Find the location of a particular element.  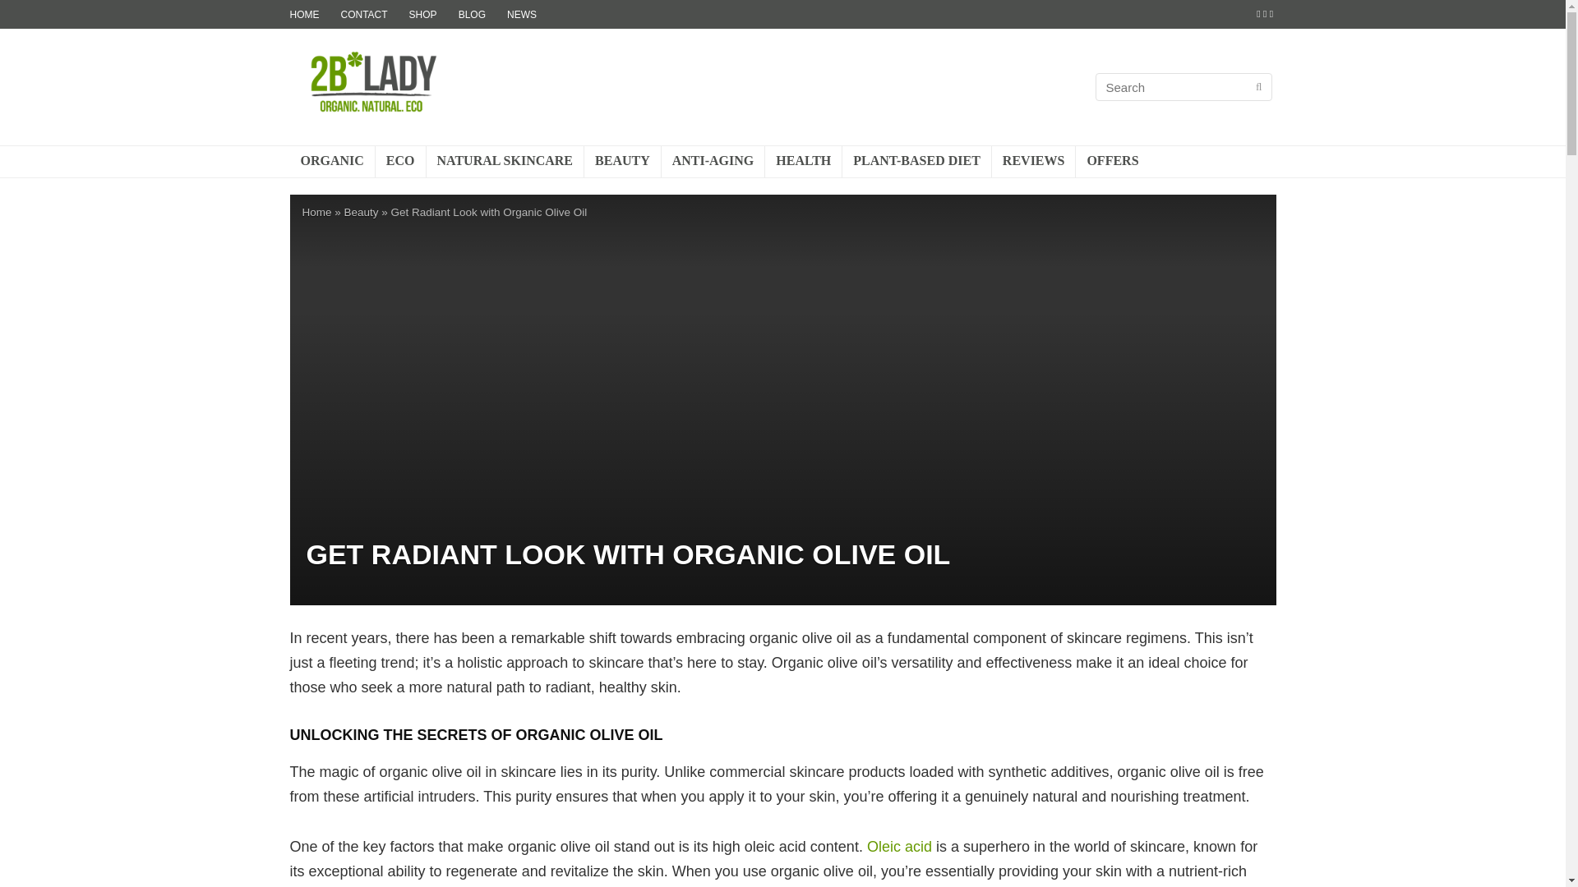

Oleic acid is located at coordinates (897, 846).